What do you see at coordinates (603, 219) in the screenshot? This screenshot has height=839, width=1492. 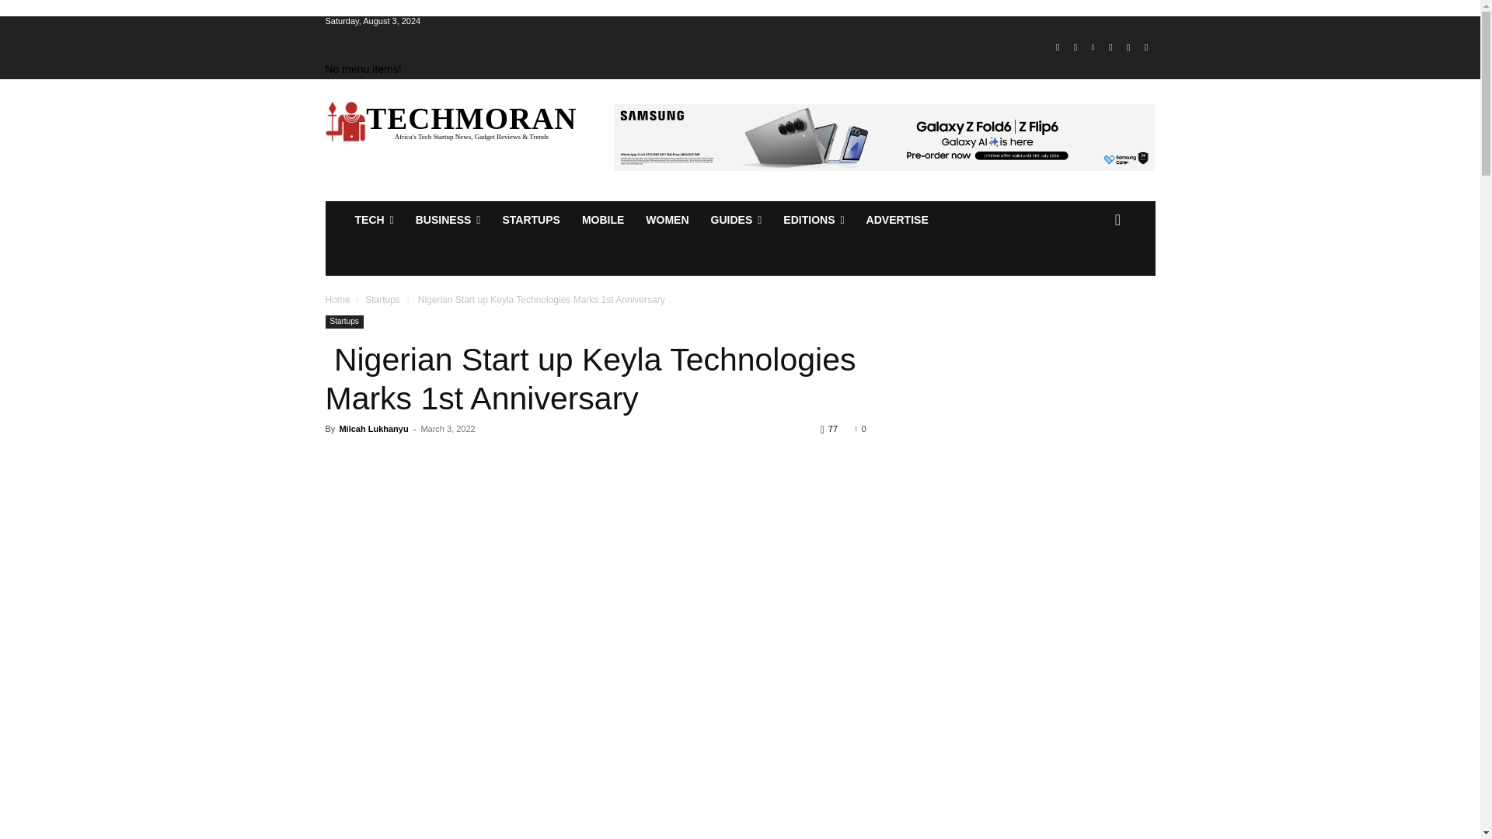 I see `Mobile` at bounding box center [603, 219].